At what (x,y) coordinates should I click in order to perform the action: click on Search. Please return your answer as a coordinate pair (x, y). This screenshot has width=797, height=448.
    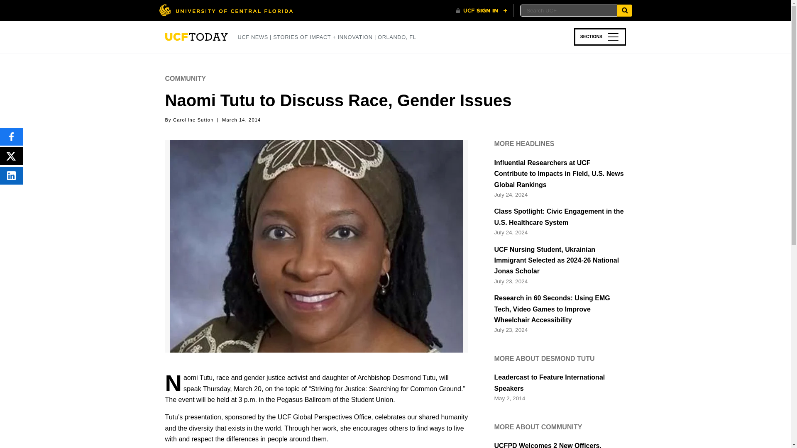
    Looking at the image, I should click on (624, 10).